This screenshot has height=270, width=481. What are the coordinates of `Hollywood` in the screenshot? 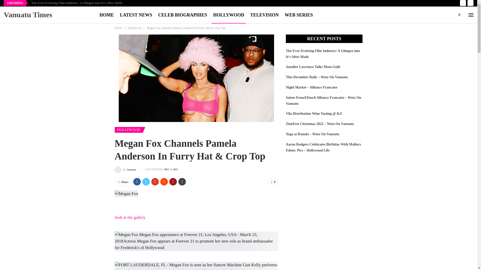 It's located at (134, 28).